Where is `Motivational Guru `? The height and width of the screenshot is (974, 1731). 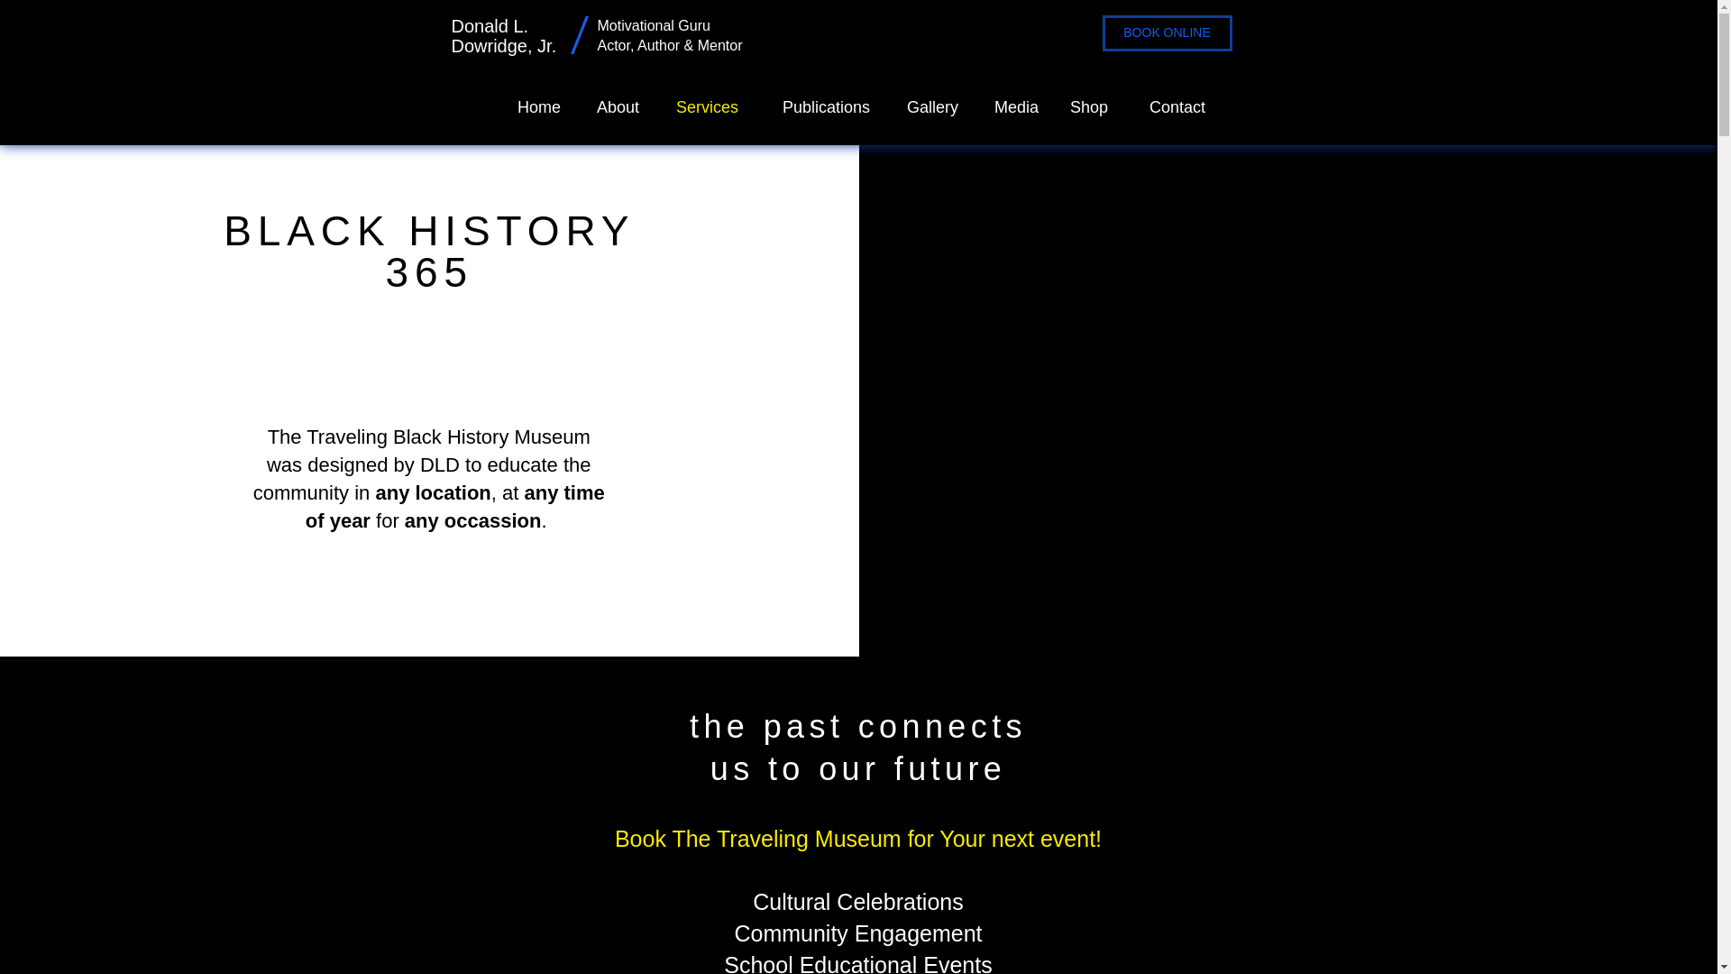
Motivational Guru  is located at coordinates (655, 25).